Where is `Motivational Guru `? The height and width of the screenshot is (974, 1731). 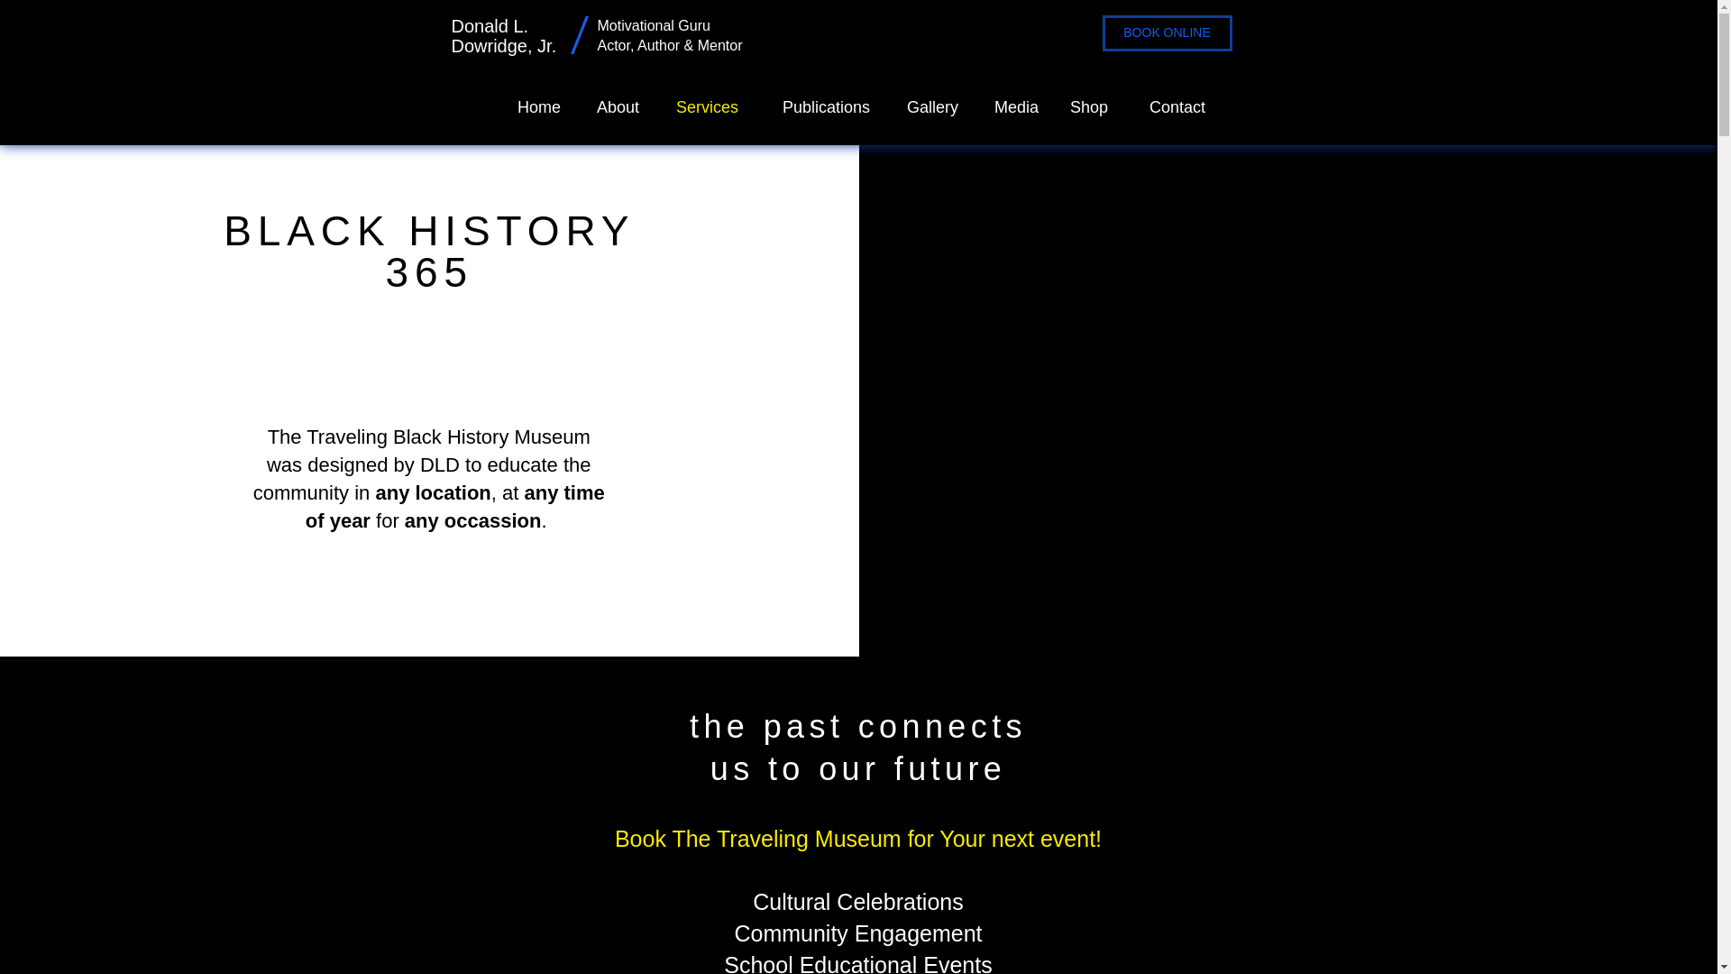
Motivational Guru  is located at coordinates (655, 25).